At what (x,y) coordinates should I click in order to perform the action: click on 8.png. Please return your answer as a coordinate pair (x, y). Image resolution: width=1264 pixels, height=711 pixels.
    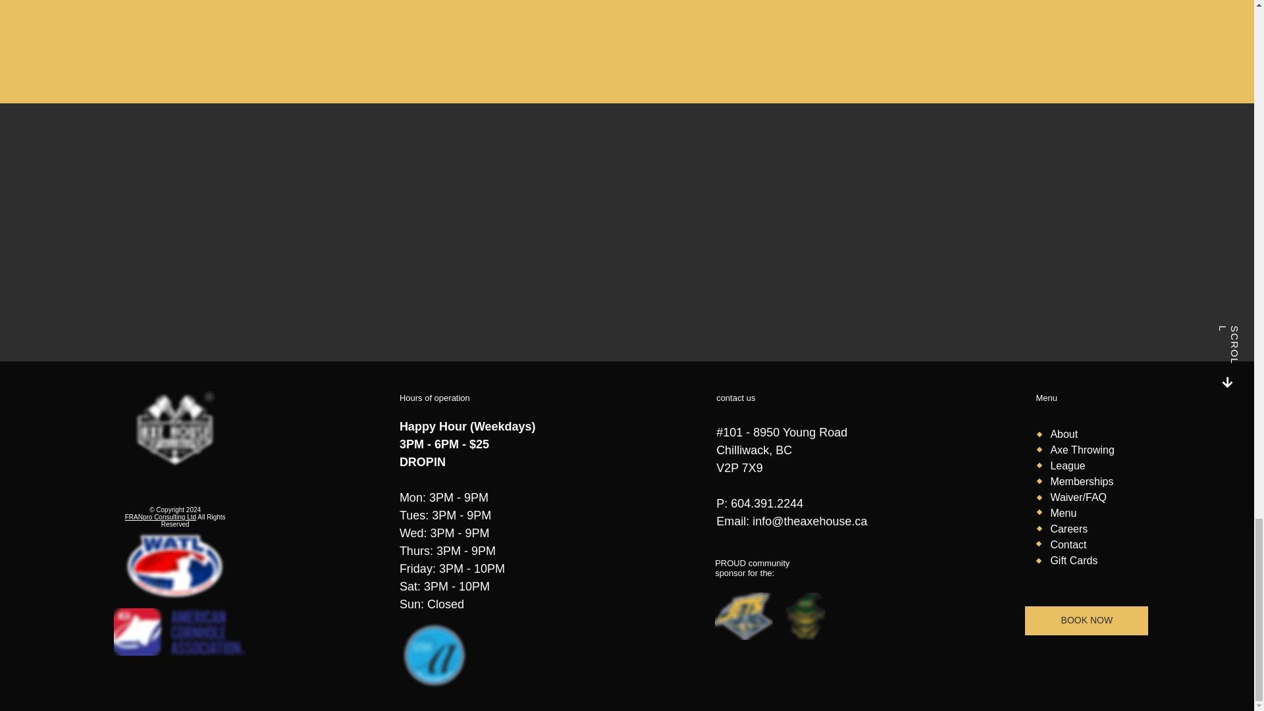
    Looking at the image, I should click on (175, 430).